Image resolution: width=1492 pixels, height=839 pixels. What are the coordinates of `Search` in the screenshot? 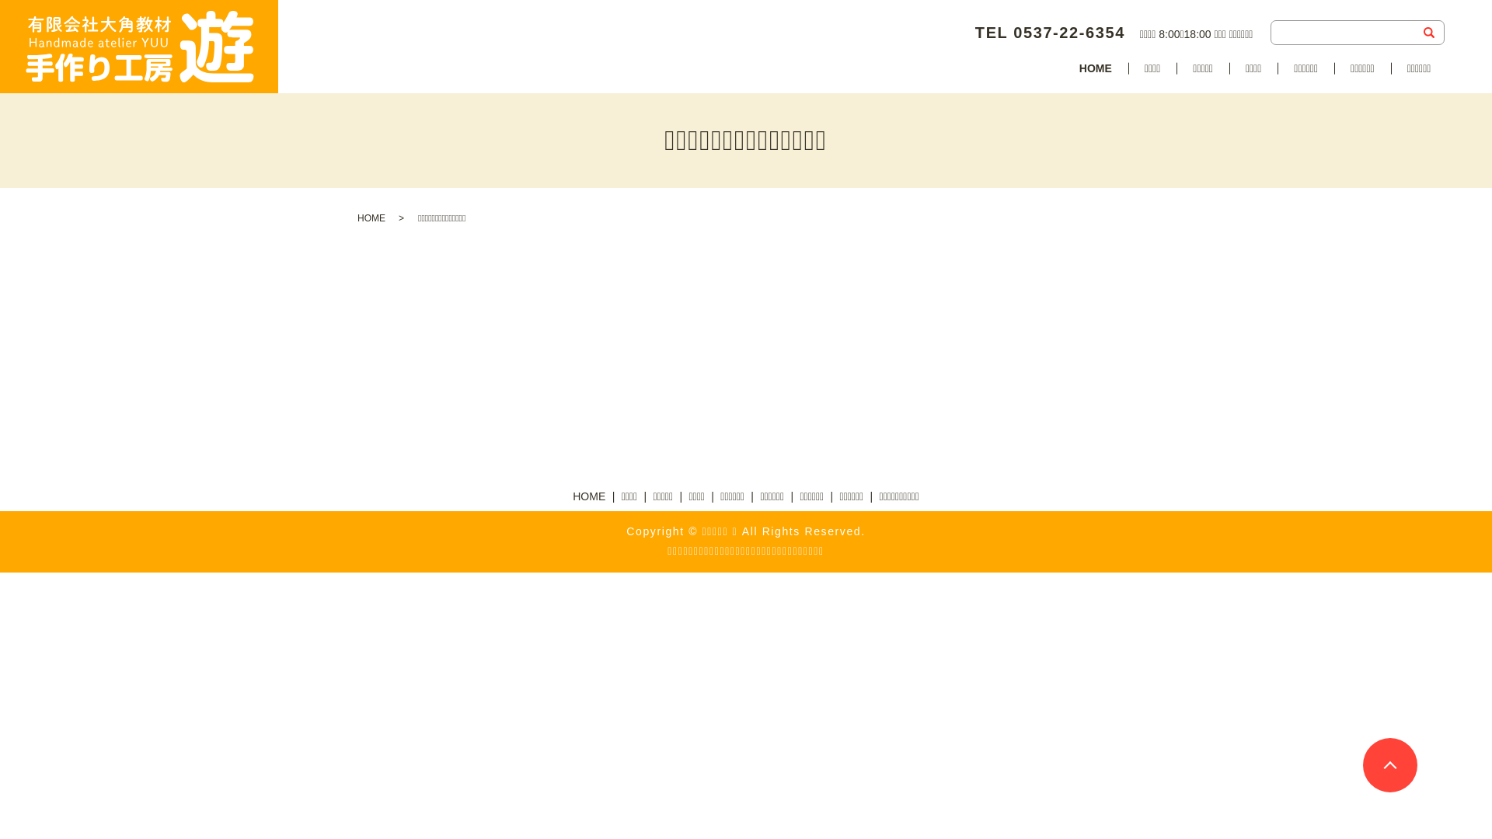 It's located at (1428, 33).